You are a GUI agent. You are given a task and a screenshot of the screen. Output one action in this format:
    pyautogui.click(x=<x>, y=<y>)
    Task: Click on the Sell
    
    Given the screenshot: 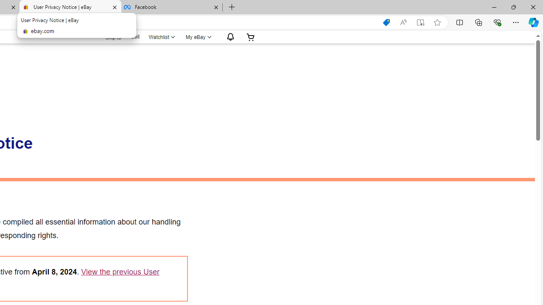 What is the action you would take?
    pyautogui.click(x=135, y=36)
    